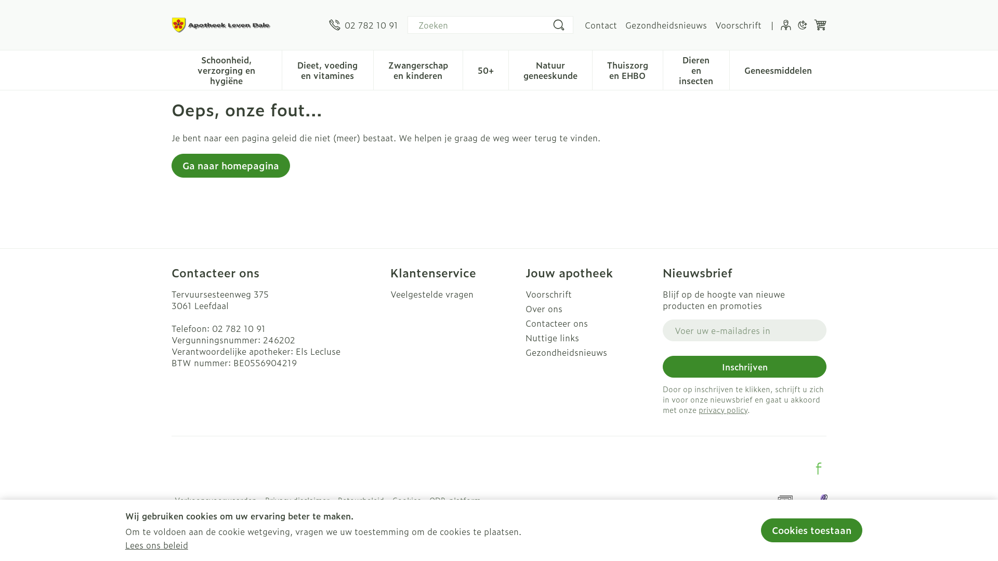 This screenshot has height=561, width=998. Describe the element at coordinates (786, 25) in the screenshot. I see `Klant menu` at that location.